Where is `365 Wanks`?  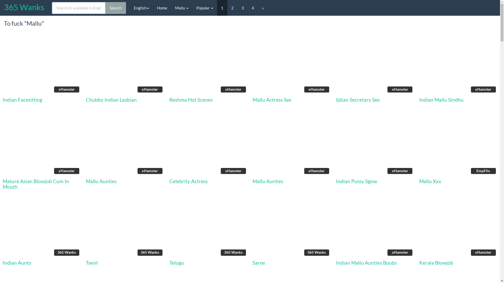 365 Wanks is located at coordinates (291, 228).